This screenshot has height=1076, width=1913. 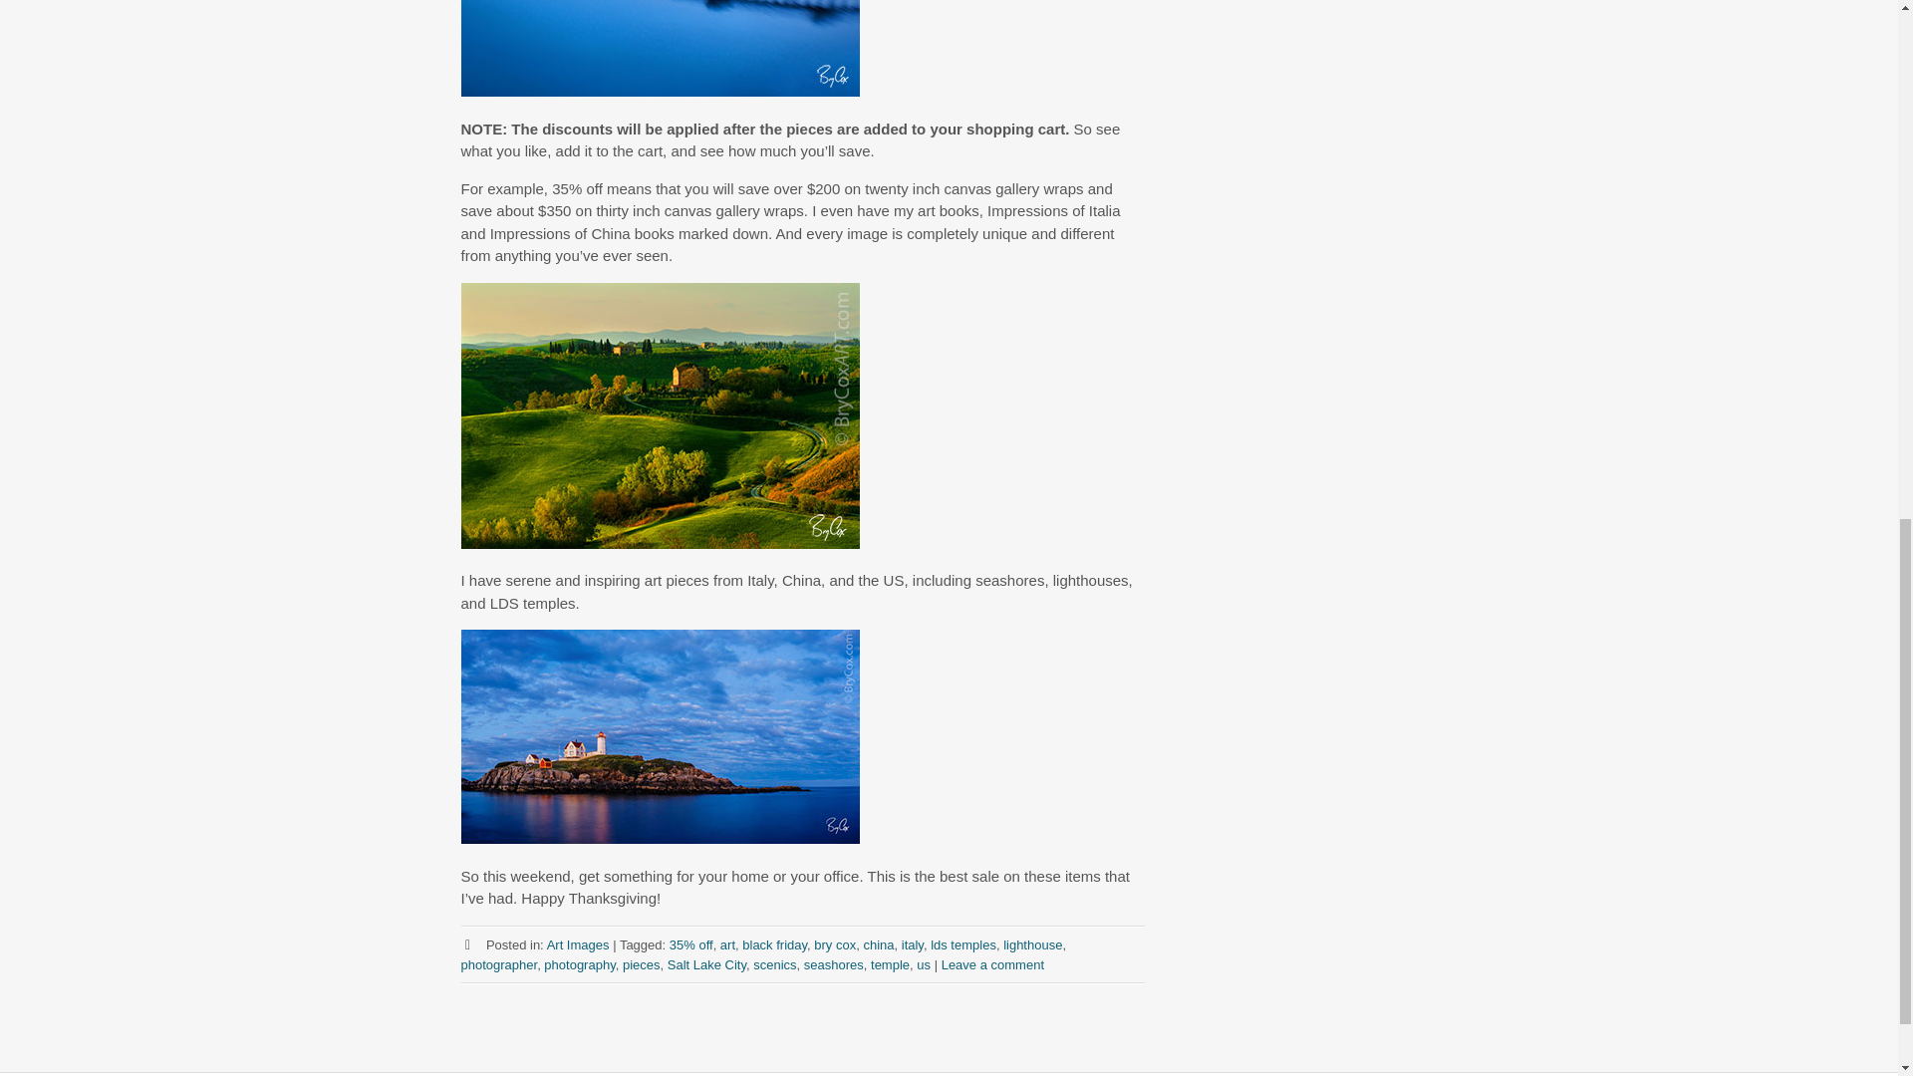 What do you see at coordinates (1032, 942) in the screenshot?
I see `lighthouse` at bounding box center [1032, 942].